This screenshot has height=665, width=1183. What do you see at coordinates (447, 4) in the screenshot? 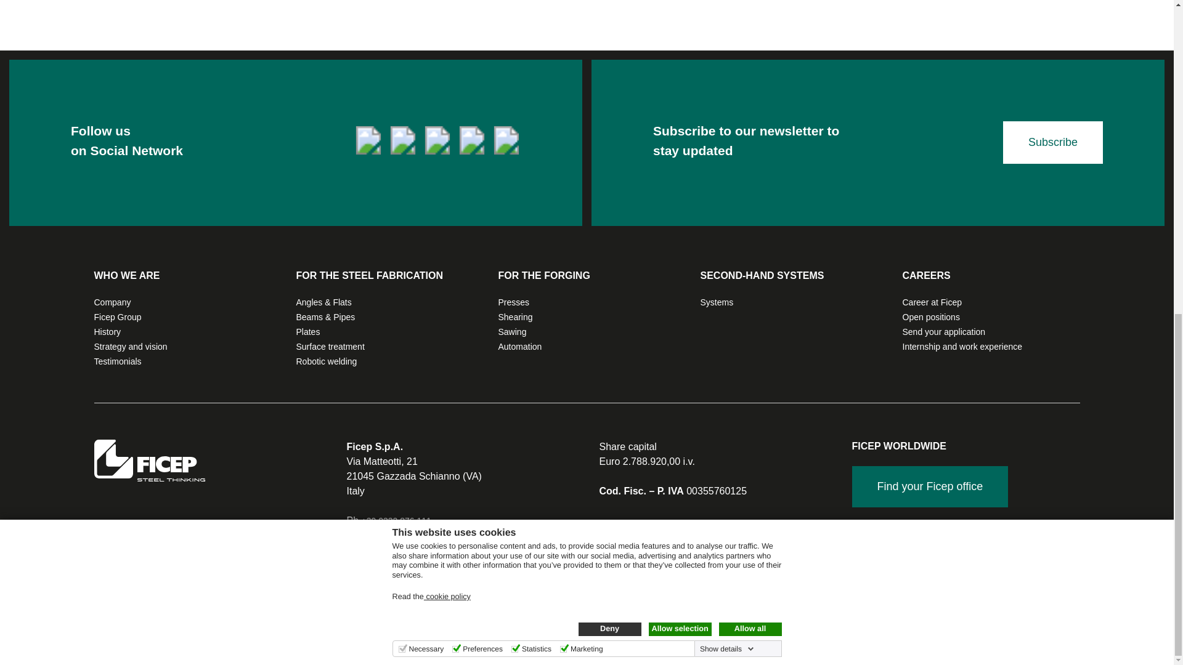
I see ` cookie policy` at bounding box center [447, 4].